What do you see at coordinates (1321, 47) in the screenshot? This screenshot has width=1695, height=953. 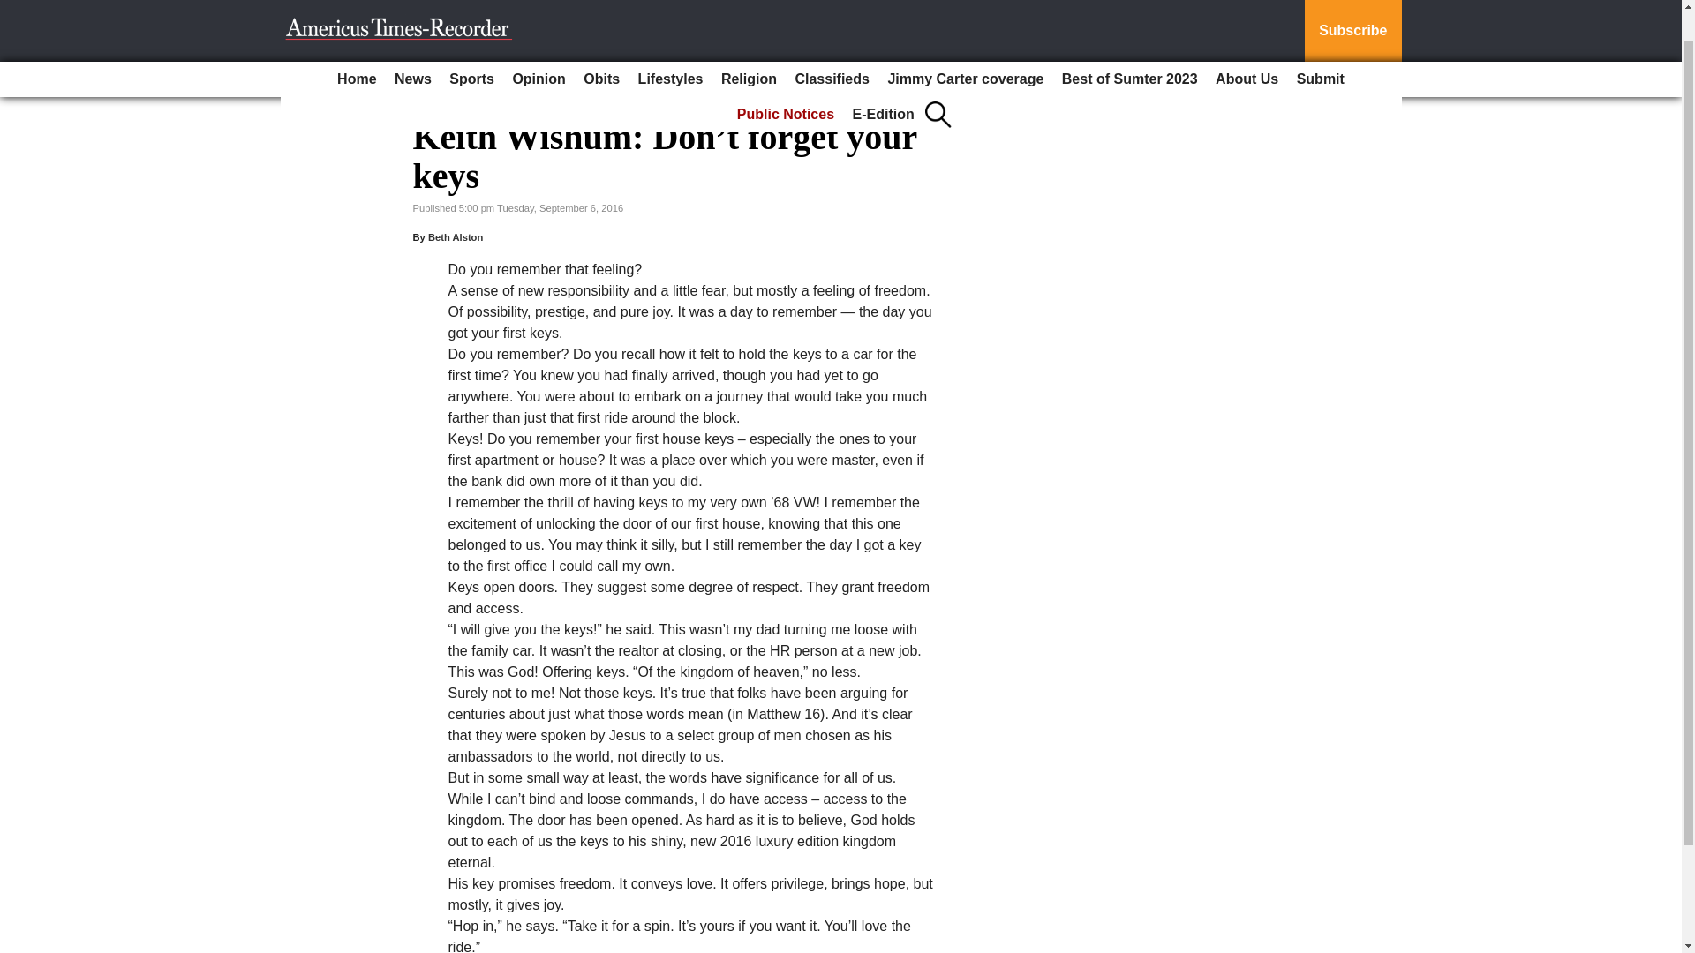 I see `Submit` at bounding box center [1321, 47].